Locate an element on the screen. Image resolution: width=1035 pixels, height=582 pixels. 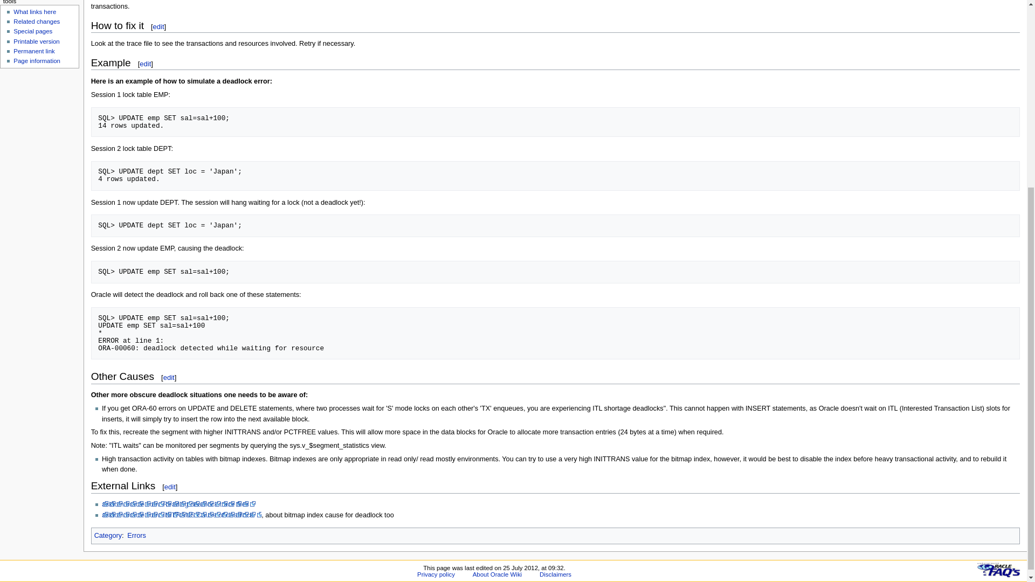
Errors is located at coordinates (136, 536).